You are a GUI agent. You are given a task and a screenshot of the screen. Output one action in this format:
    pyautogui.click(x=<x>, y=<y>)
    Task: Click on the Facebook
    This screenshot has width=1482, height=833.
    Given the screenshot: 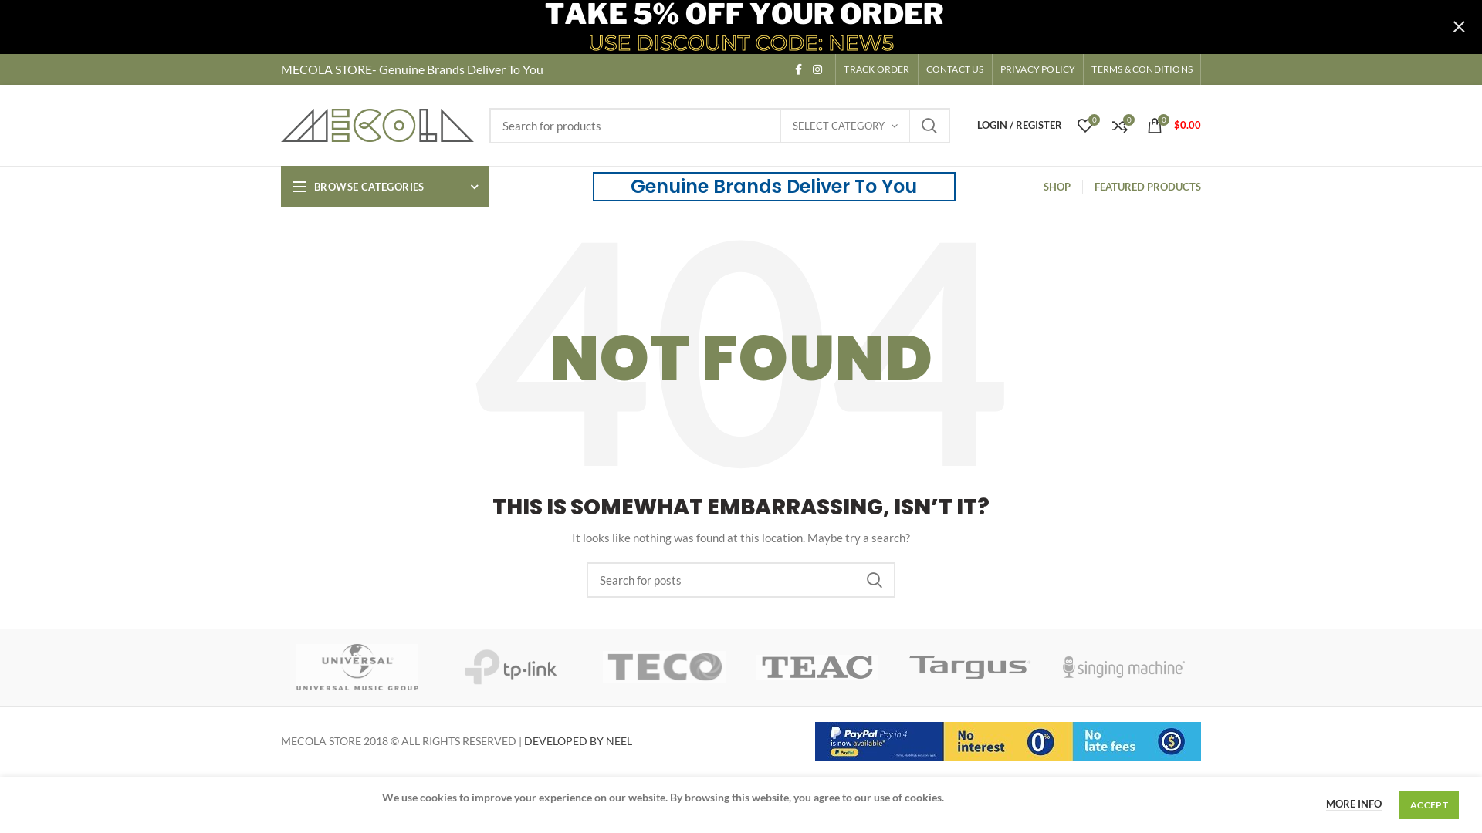 What is the action you would take?
    pyautogui.click(x=798, y=69)
    